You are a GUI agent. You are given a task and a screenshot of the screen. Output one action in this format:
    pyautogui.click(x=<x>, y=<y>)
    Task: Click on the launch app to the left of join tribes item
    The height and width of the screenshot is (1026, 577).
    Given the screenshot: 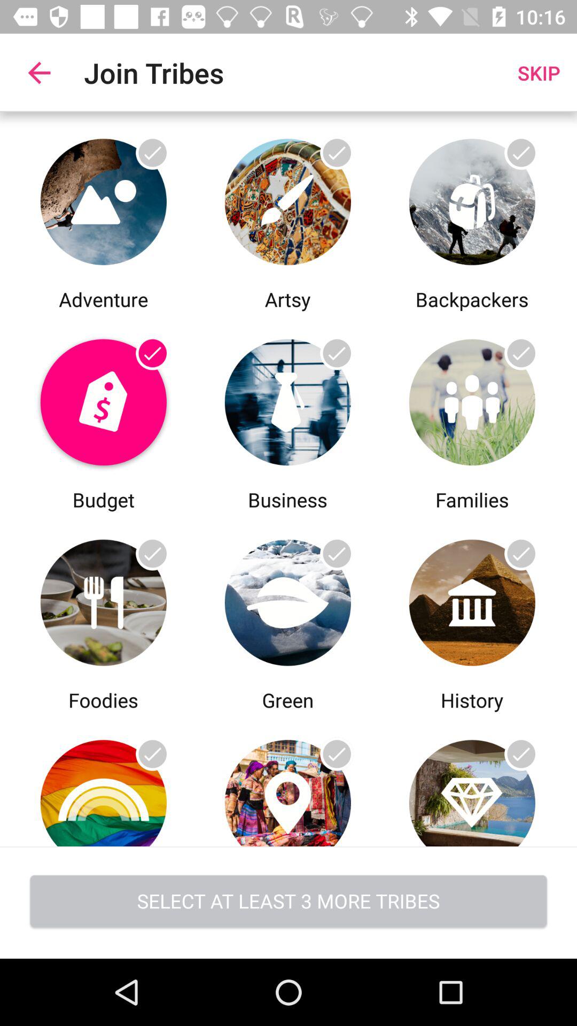 What is the action you would take?
    pyautogui.click(x=39, y=73)
    